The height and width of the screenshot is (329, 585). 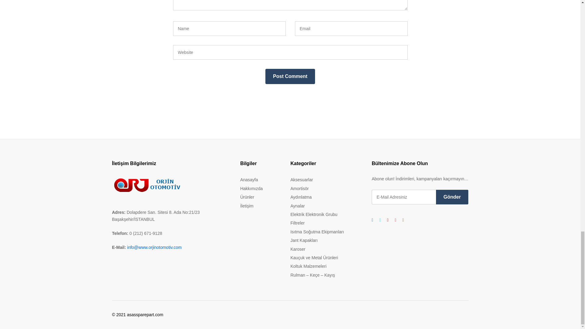 I want to click on Twitter, so click(x=380, y=220).